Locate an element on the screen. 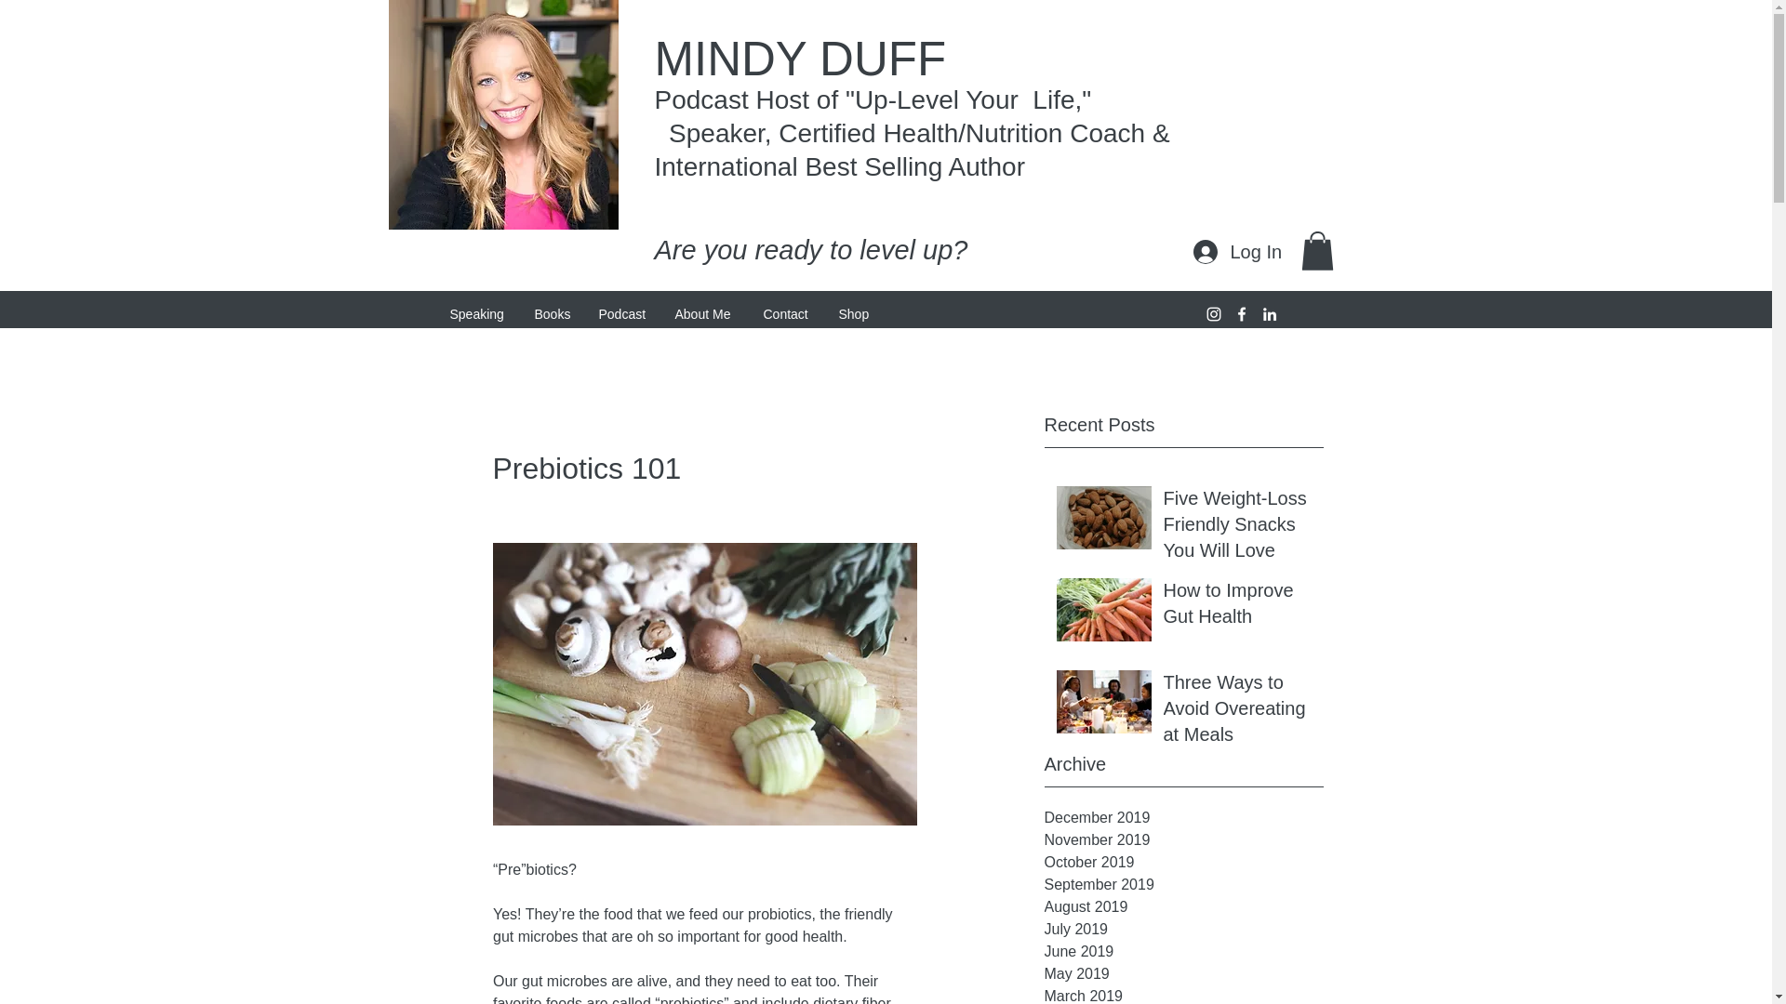 The width and height of the screenshot is (1786, 1004). June 2019 is located at coordinates (1183, 951).